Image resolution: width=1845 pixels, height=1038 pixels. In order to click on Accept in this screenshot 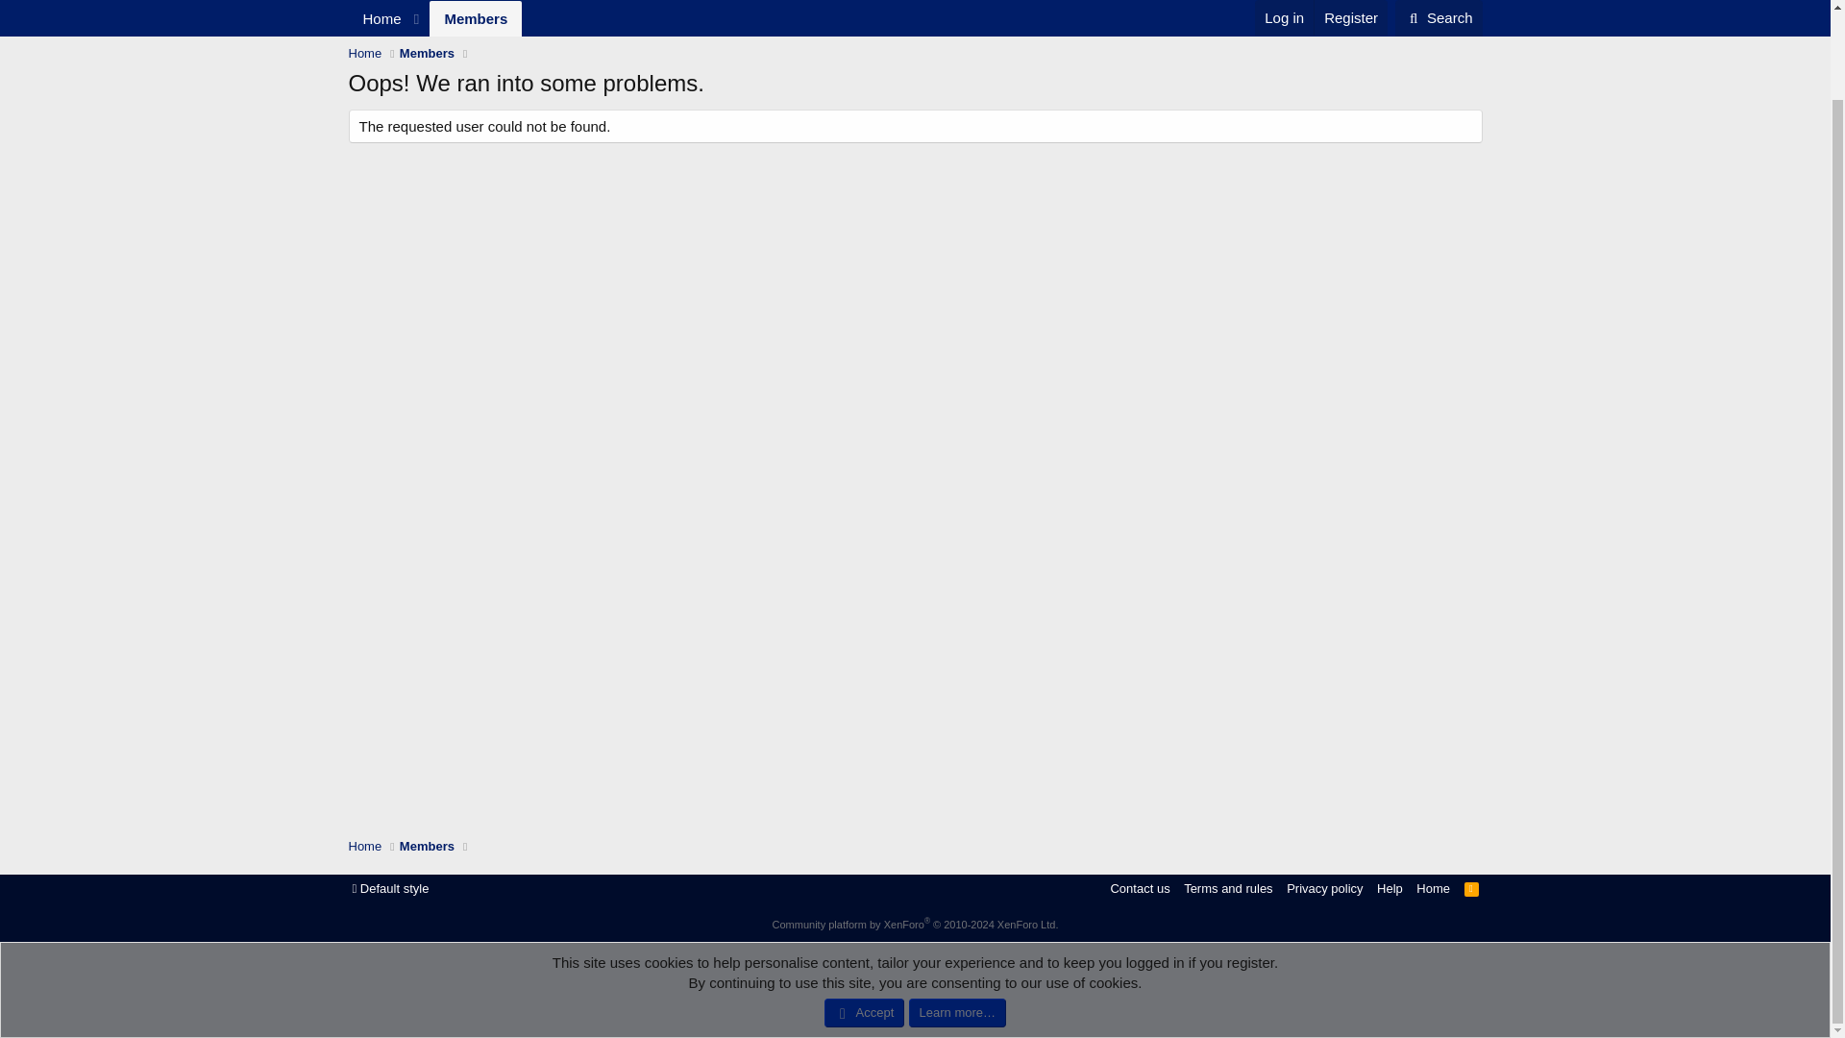, I will do `click(864, 916)`.